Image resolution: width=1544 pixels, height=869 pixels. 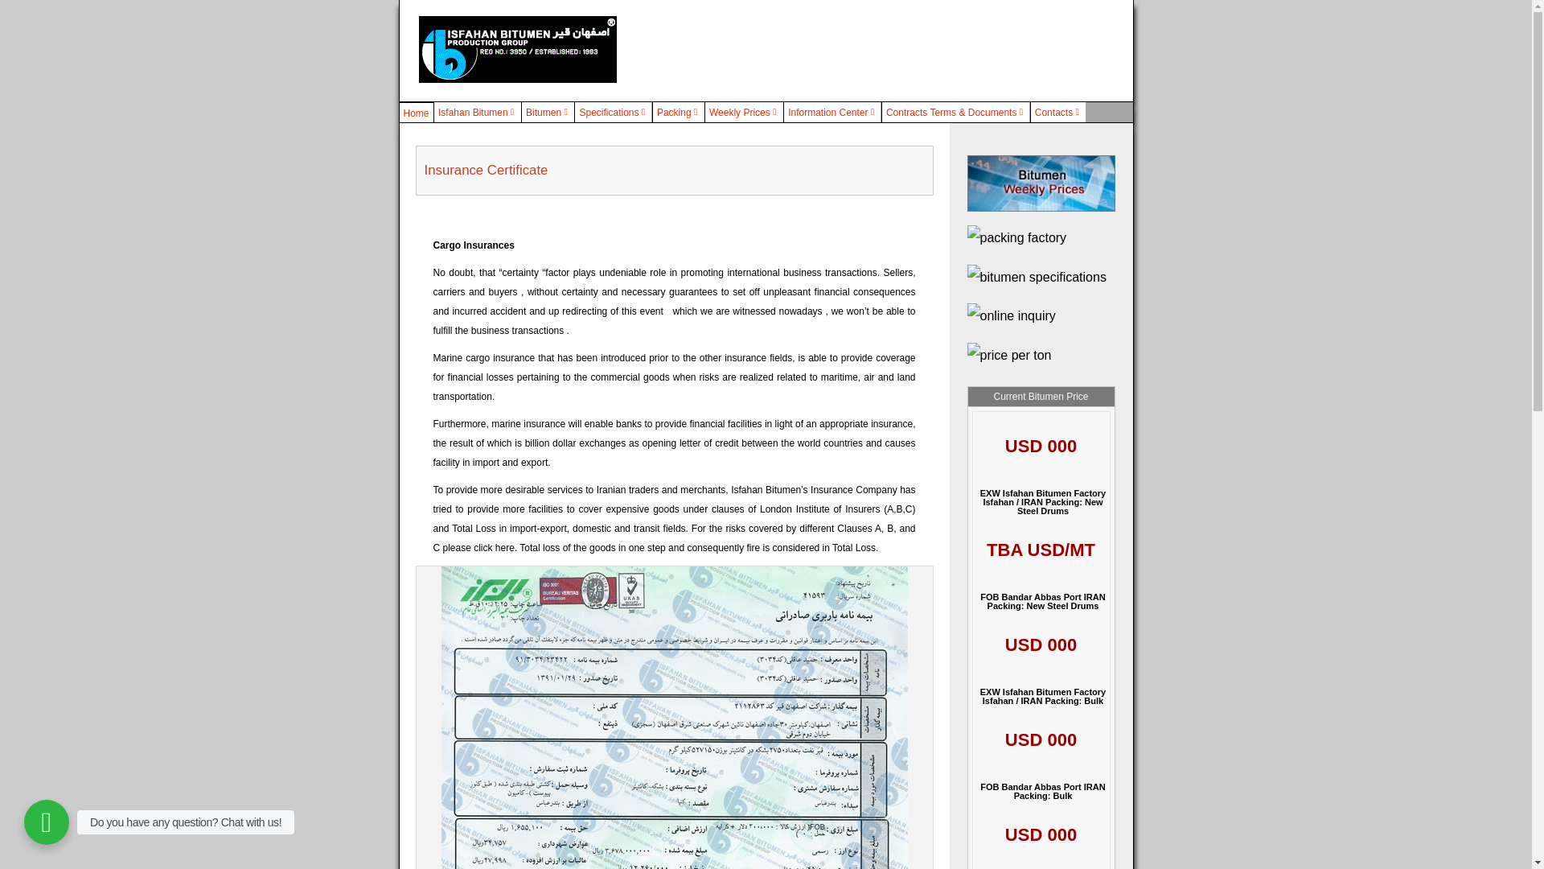 I want to click on Iran Bitumen bitumen specifications, so click(x=1036, y=277).